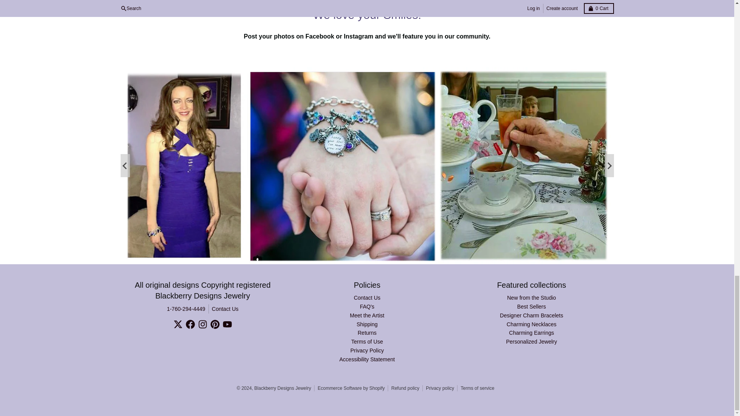  What do you see at coordinates (178, 324) in the screenshot?
I see `Twitter - Blackberry Designs Jewelry` at bounding box center [178, 324].